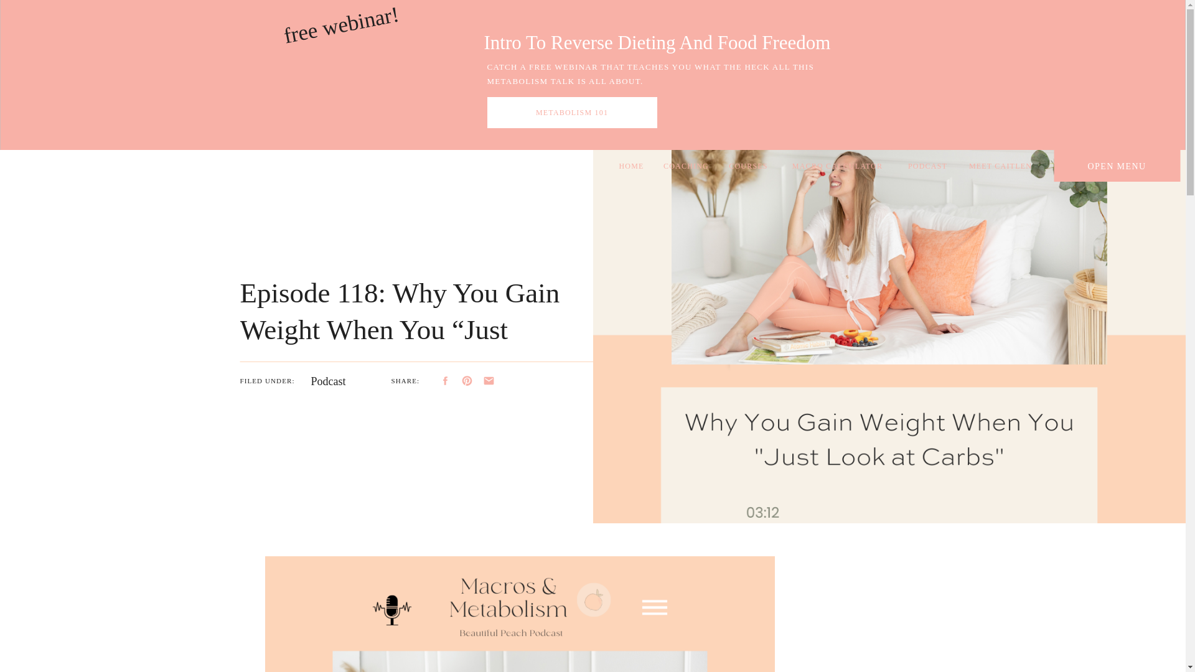 The height and width of the screenshot is (672, 1195). Describe the element at coordinates (1001, 166) in the screenshot. I see `MEET CAITLEN` at that location.